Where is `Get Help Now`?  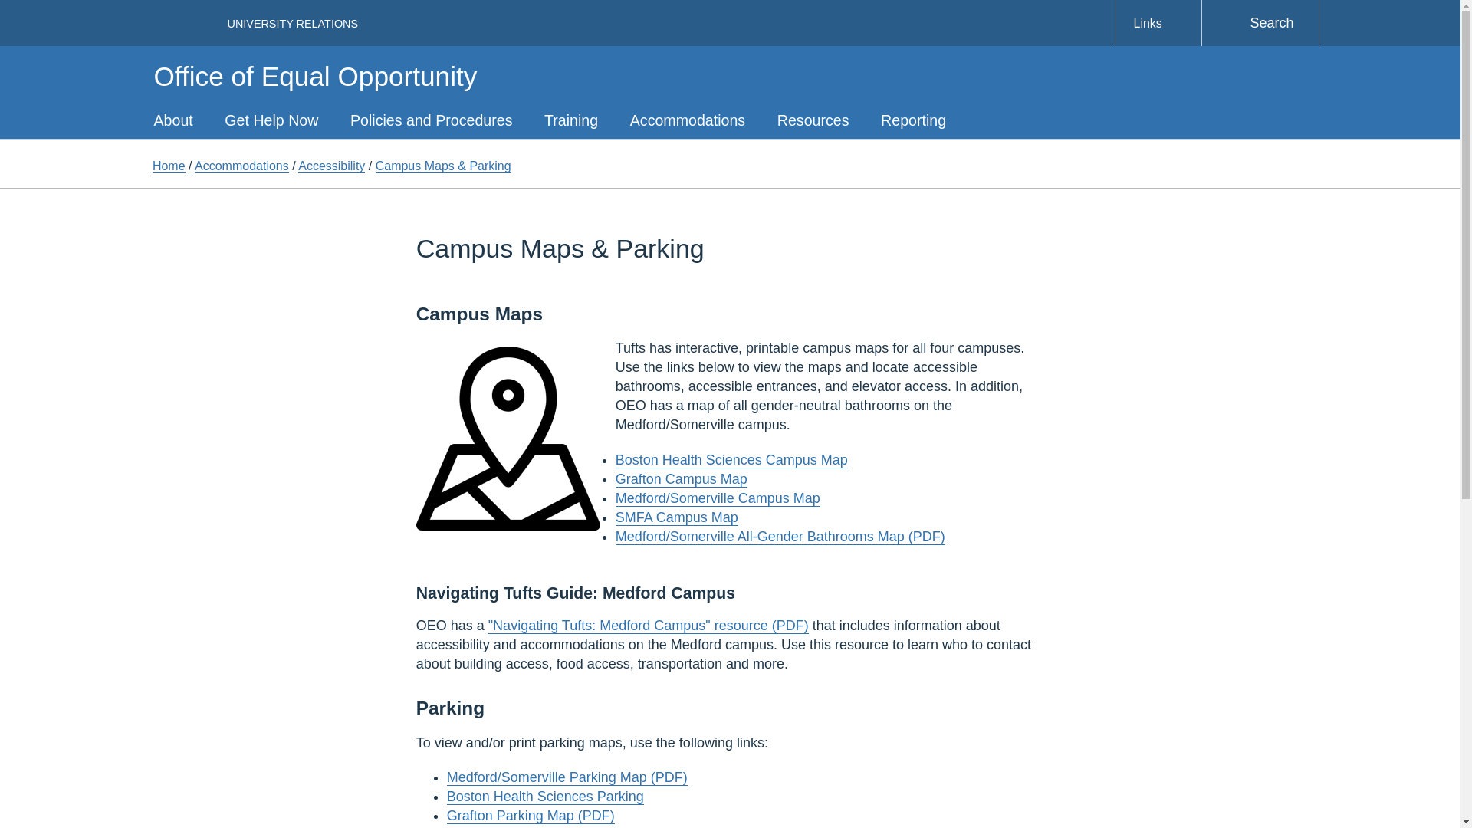 Get Help Now is located at coordinates (271, 120).